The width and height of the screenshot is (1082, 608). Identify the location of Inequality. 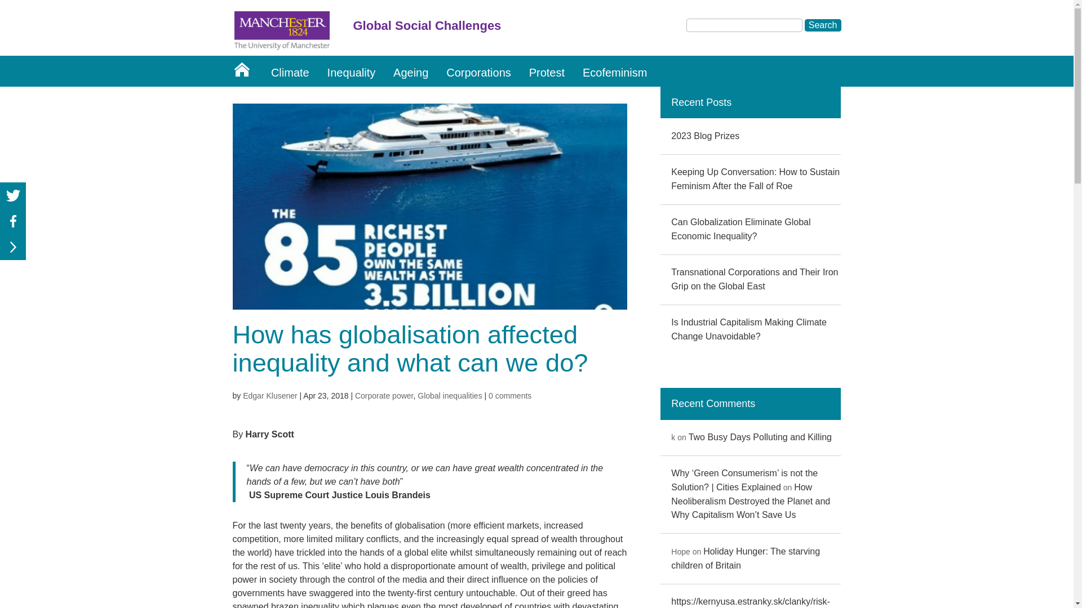
(352, 71).